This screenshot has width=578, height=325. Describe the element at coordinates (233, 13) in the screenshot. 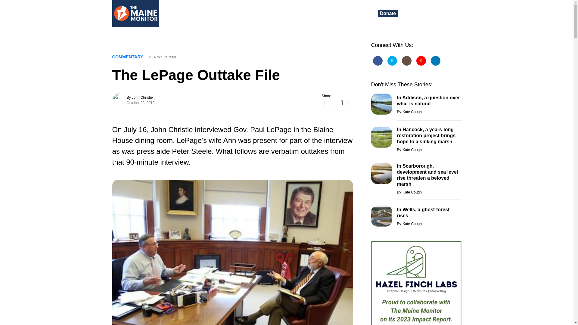

I see `Elections 2024` at that location.